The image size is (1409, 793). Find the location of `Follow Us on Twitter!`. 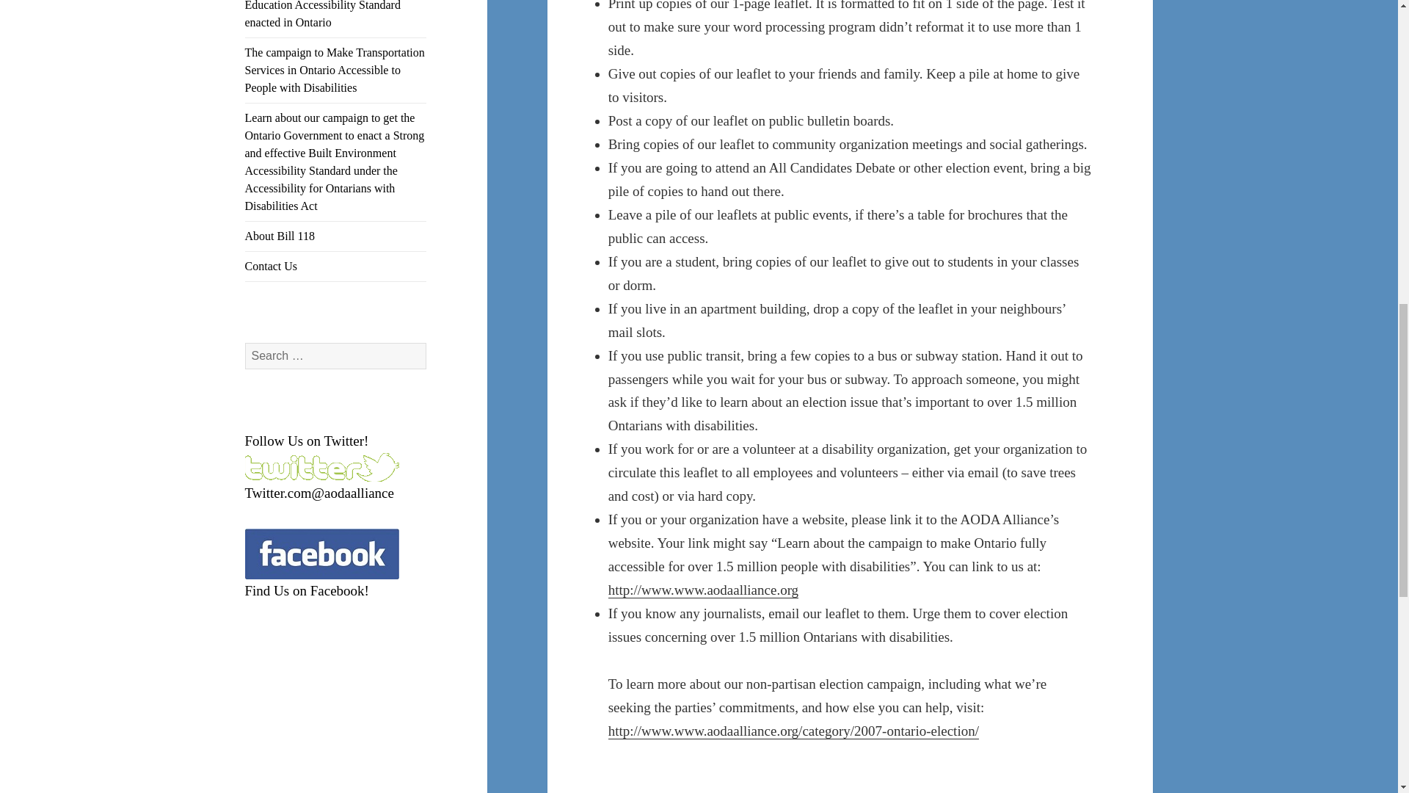

Follow Us on Twitter! is located at coordinates (307, 441).